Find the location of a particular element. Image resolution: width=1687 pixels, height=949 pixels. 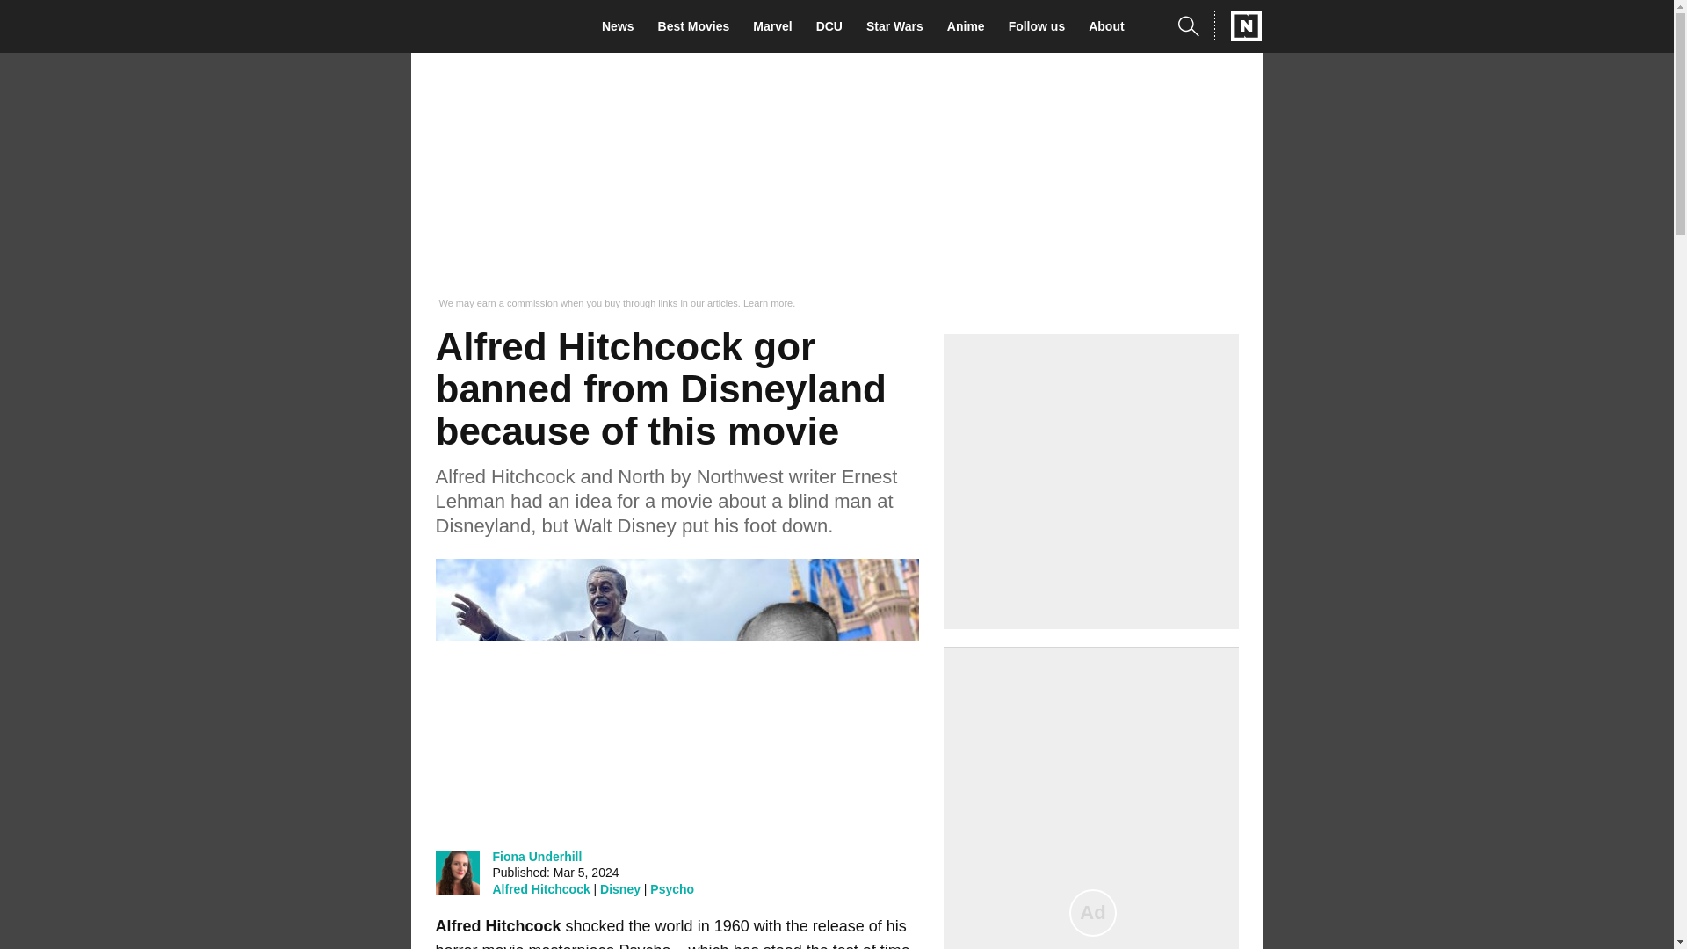

Marvel is located at coordinates (777, 26).